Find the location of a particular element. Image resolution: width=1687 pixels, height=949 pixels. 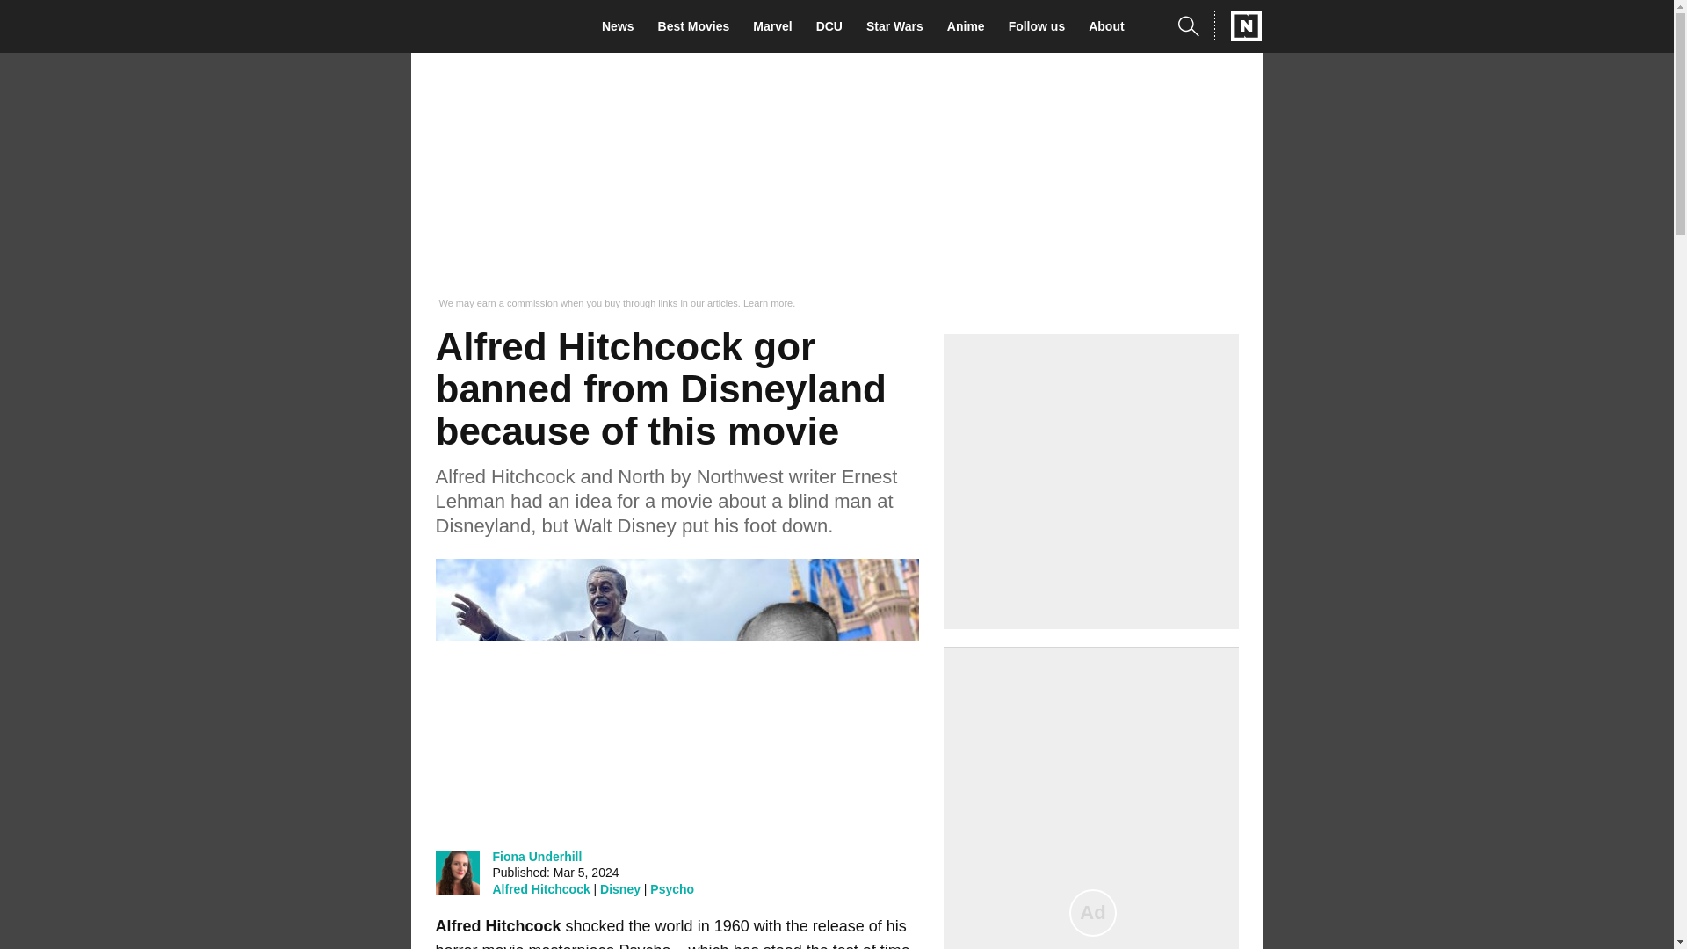

Marvel is located at coordinates (777, 26).